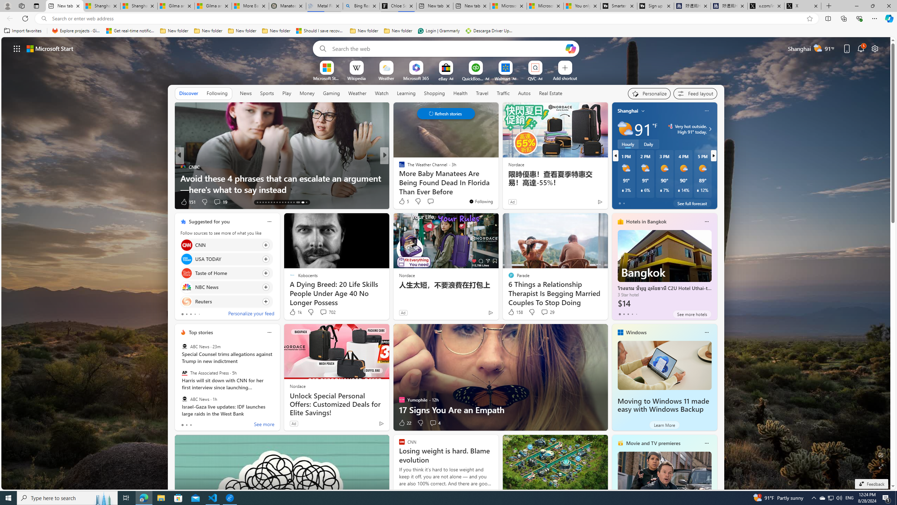  I want to click on Add a site, so click(564, 78).